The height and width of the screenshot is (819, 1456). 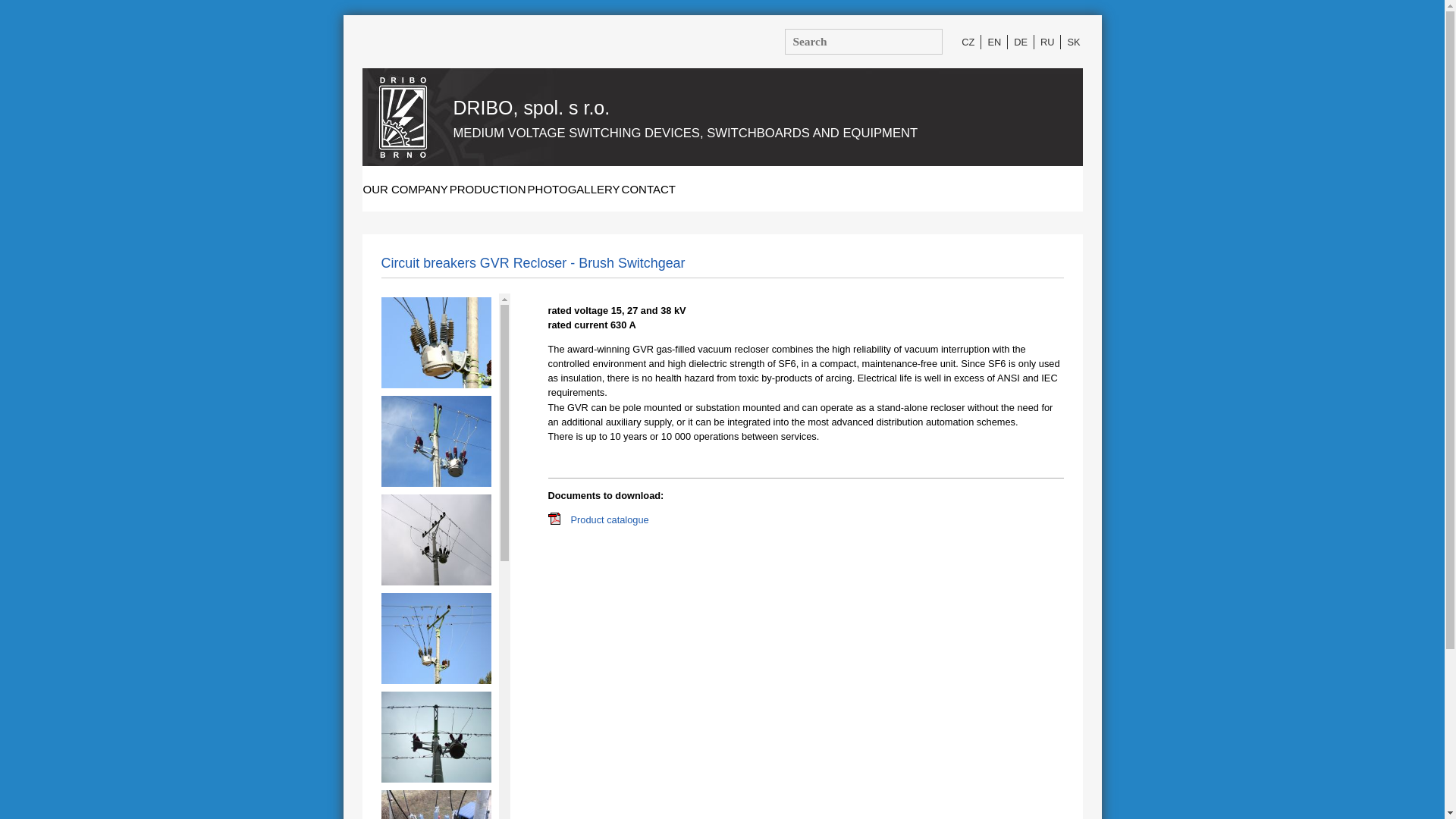 I want to click on search, so click(x=952, y=60).